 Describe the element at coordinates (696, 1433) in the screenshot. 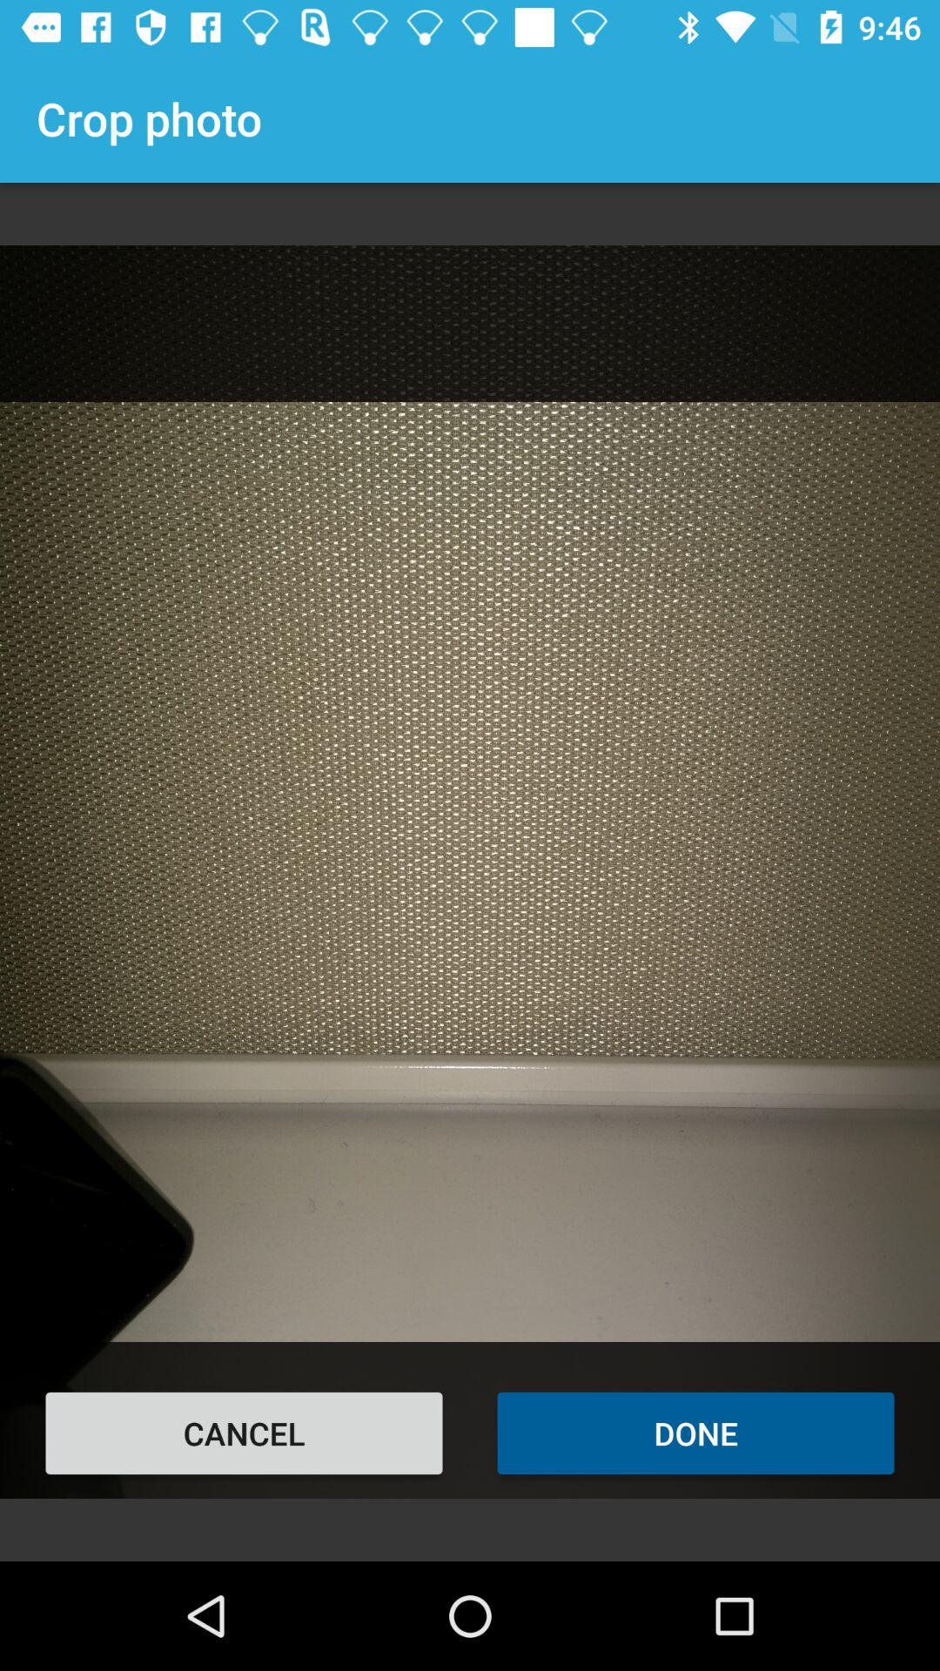

I see `select done icon` at that location.